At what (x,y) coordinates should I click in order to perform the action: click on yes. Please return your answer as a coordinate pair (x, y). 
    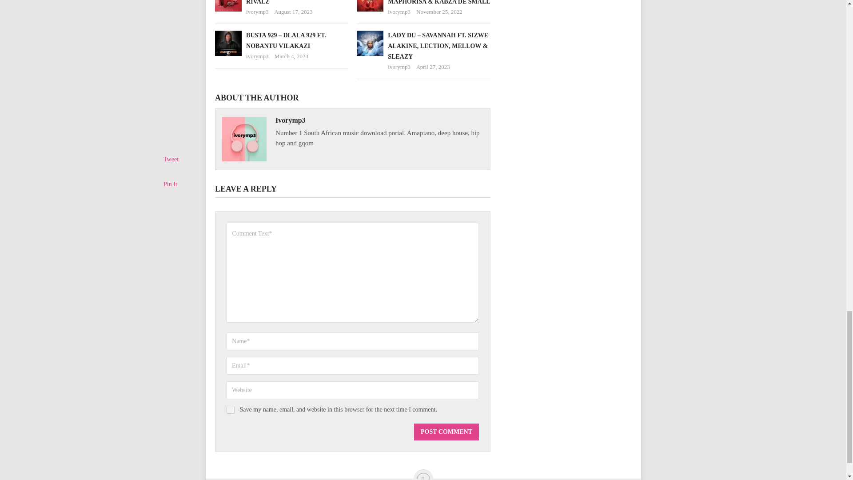
    Looking at the image, I should click on (231, 409).